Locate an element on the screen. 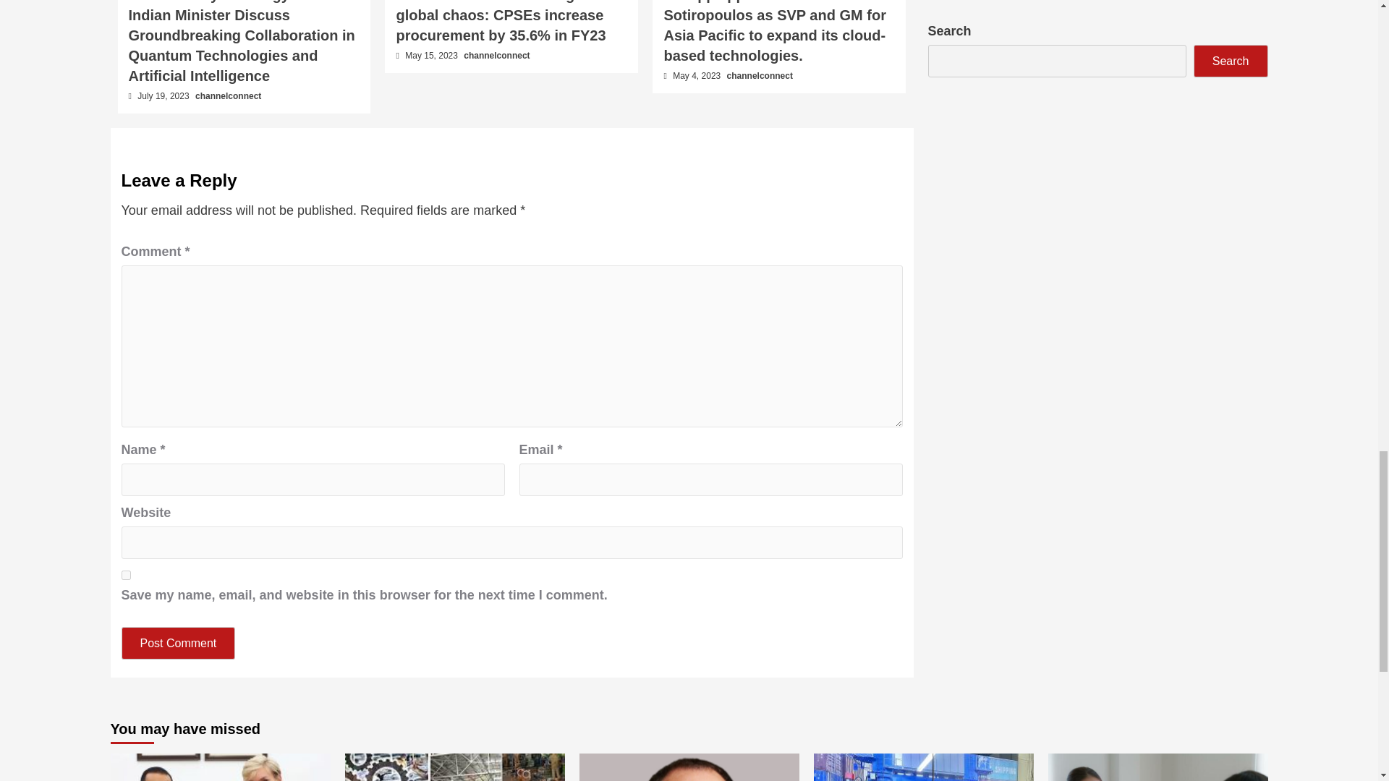 Image resolution: width=1389 pixels, height=781 pixels. channelconnect is located at coordinates (496, 56).